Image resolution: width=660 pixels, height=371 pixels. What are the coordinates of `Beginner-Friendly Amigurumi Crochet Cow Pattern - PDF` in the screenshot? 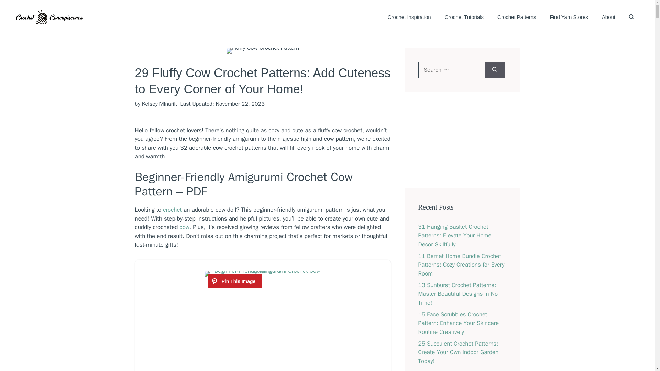 It's located at (264, 272).